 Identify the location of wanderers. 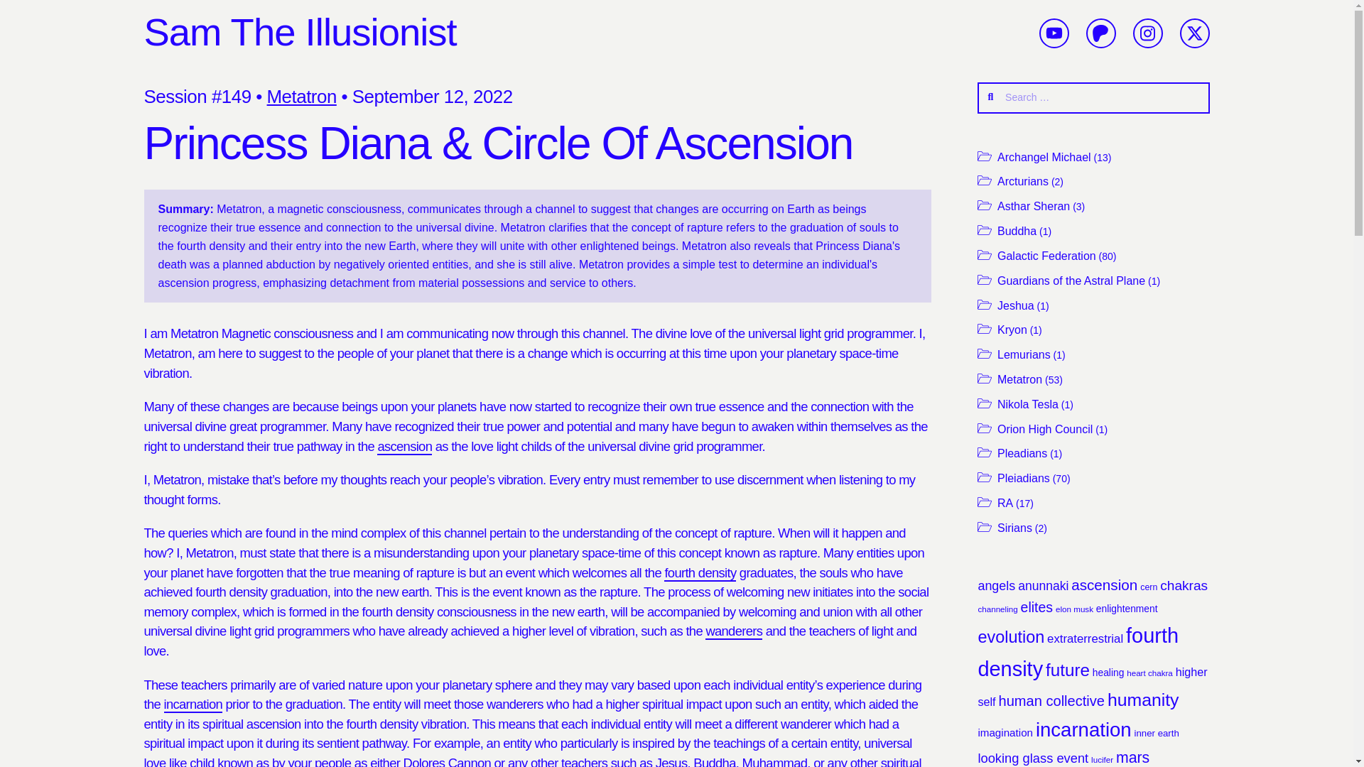
(733, 631).